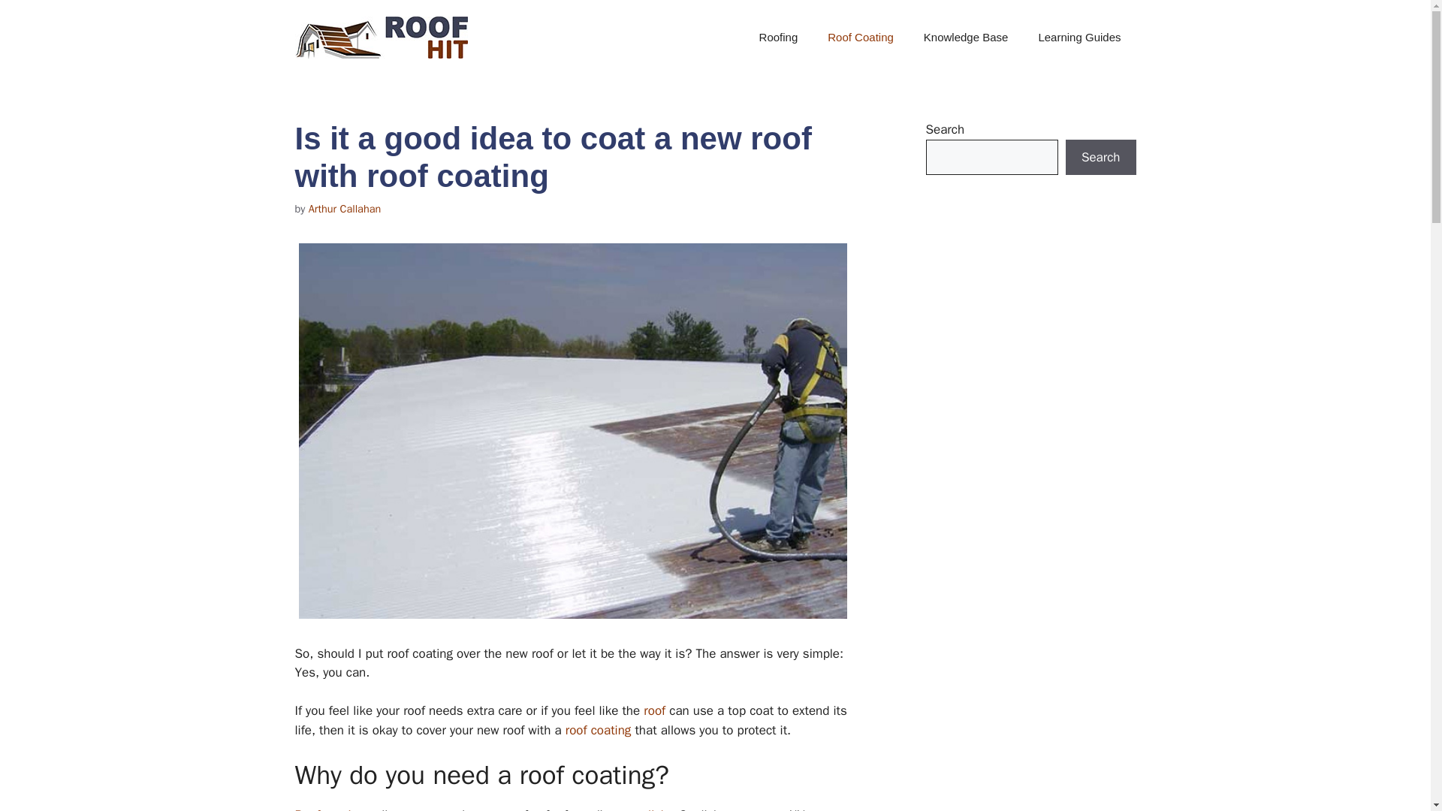 Image resolution: width=1442 pixels, height=811 pixels. I want to click on Search, so click(1100, 158).